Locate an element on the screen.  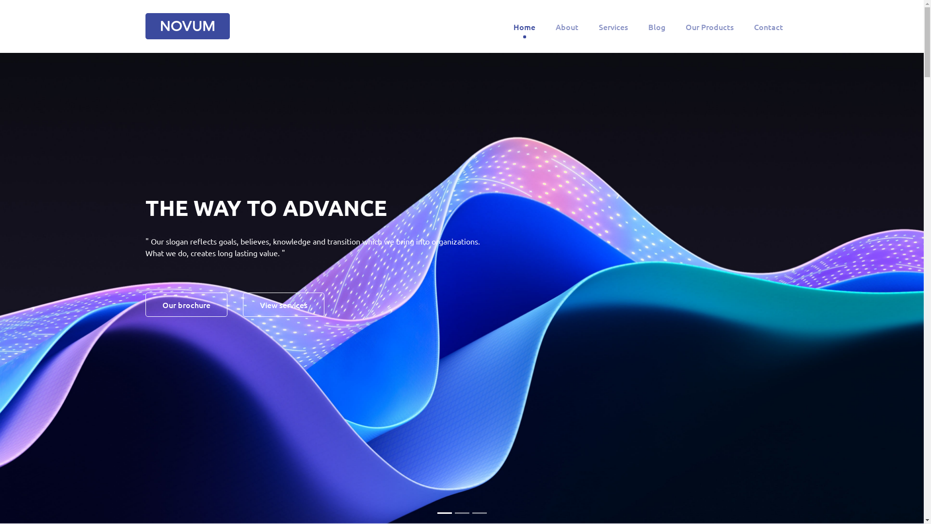
Our Products is located at coordinates (710, 27).